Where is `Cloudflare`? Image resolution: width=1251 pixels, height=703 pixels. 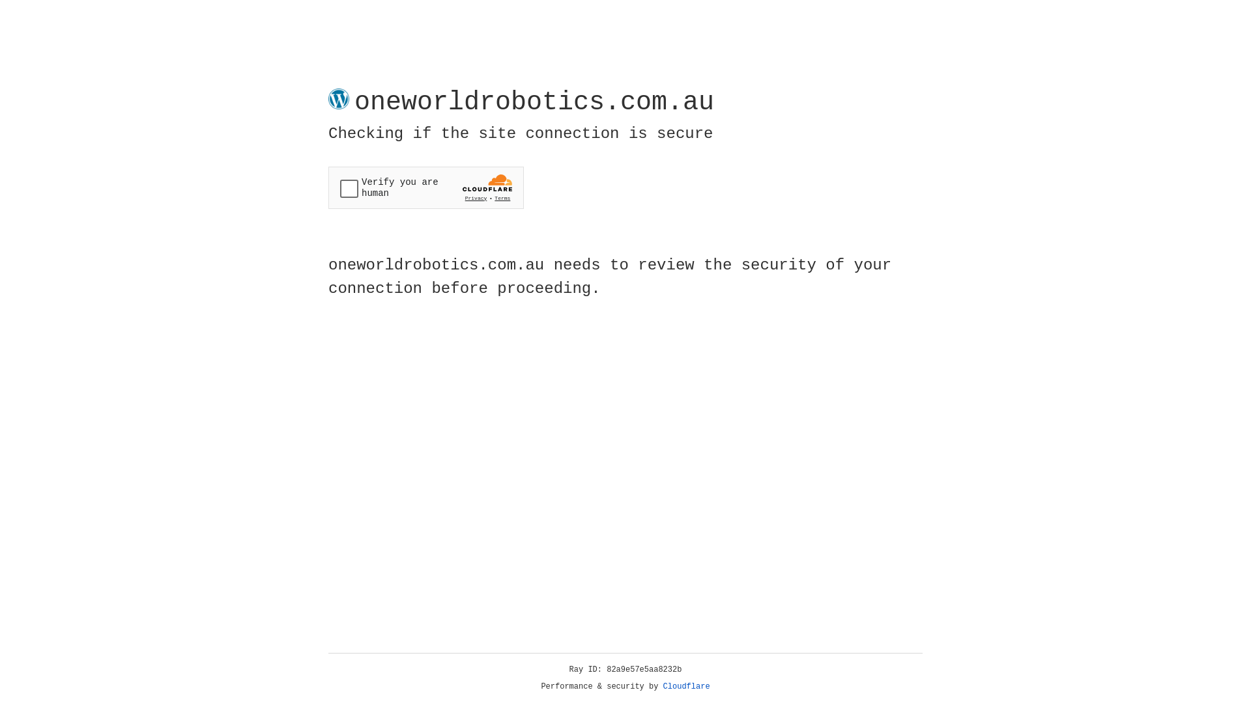
Cloudflare is located at coordinates (687, 687).